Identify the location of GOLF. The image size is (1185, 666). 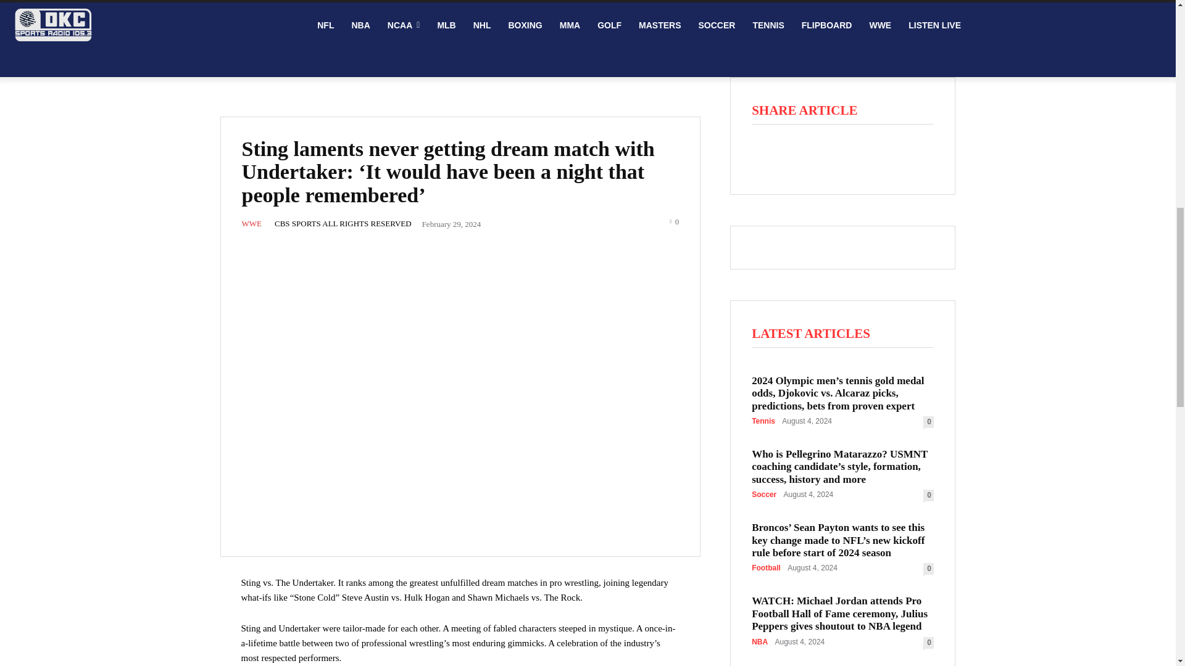
(610, 25).